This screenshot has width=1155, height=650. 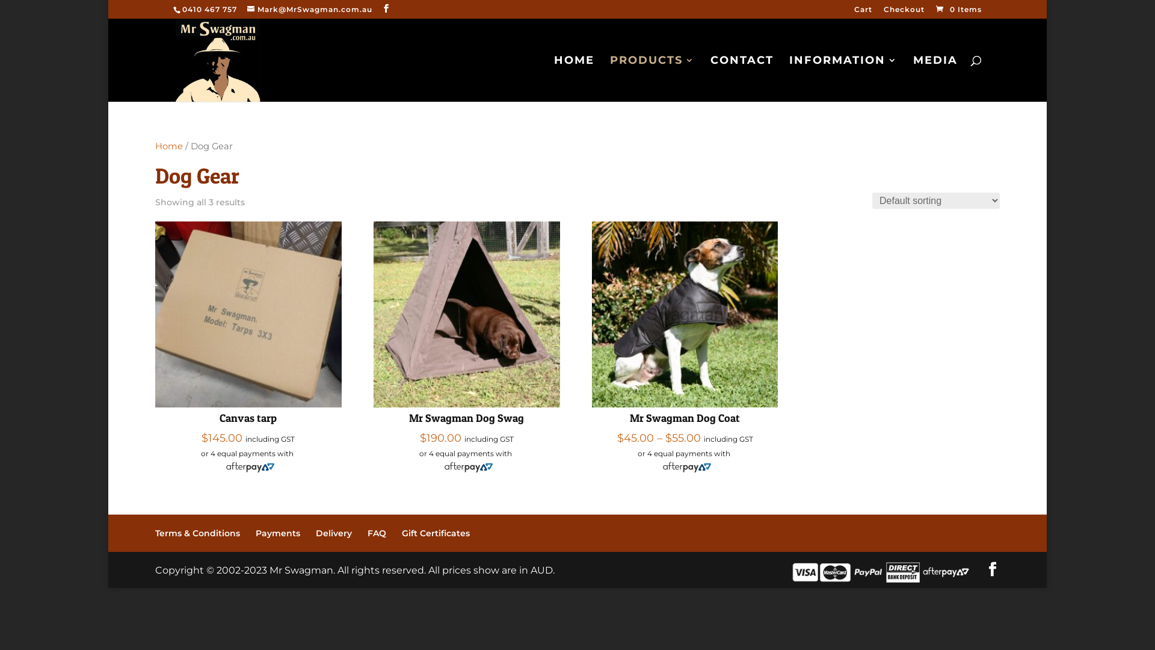 I want to click on FAQ, so click(x=377, y=533).